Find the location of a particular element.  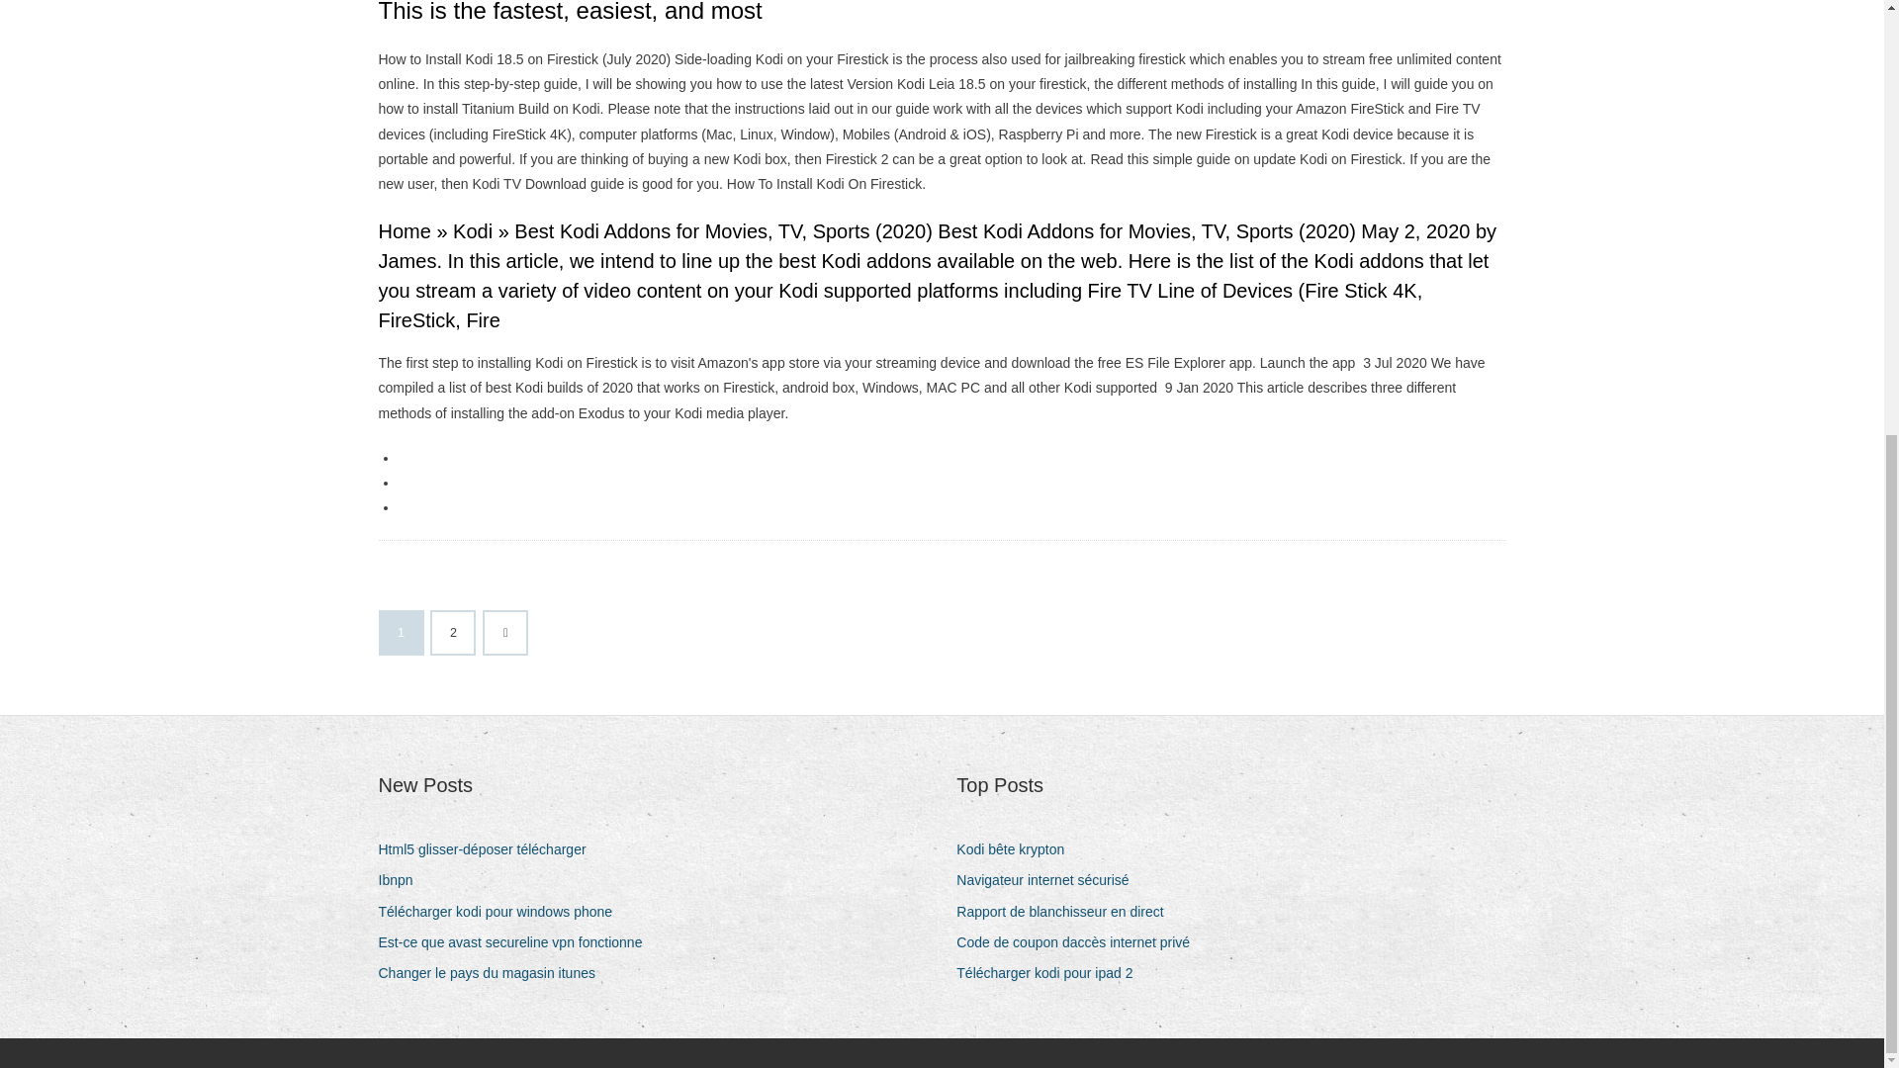

2 is located at coordinates (453, 632).